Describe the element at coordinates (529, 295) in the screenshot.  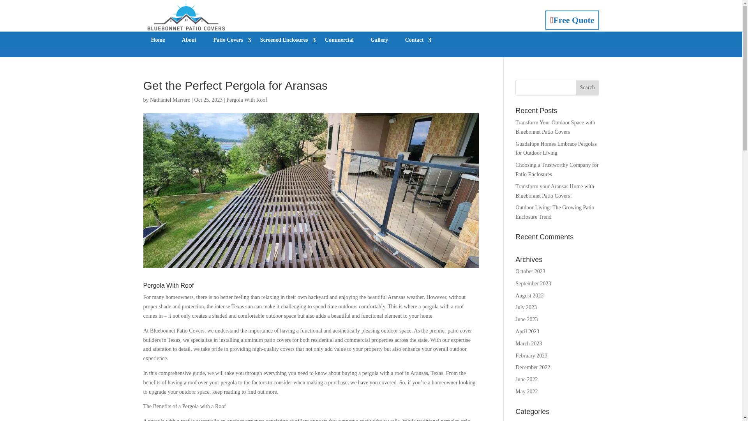
I see `August 2023` at that location.